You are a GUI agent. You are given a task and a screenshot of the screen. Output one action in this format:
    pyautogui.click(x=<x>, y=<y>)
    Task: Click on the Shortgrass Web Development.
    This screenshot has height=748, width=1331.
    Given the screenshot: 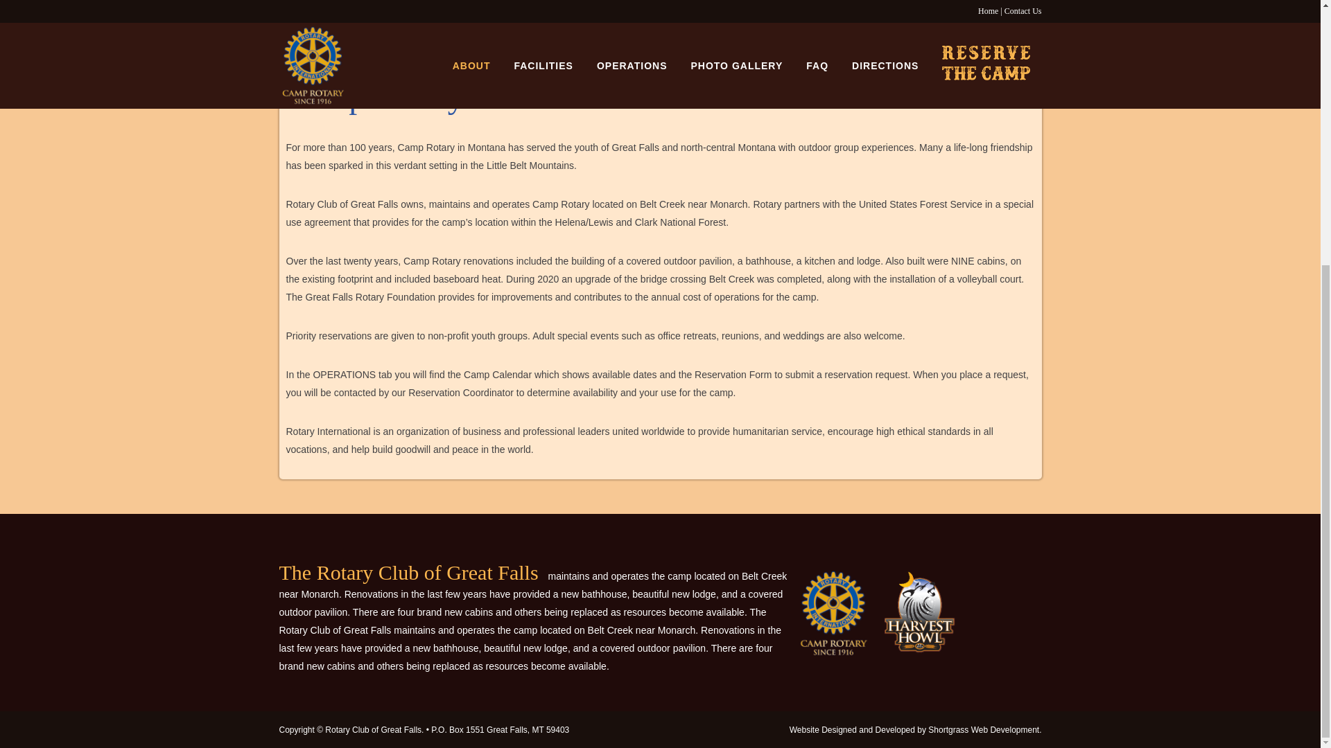 What is the action you would take?
    pyautogui.click(x=984, y=729)
    